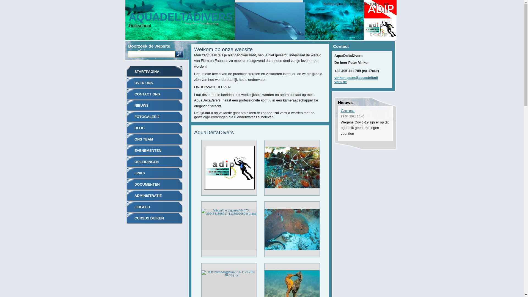  What do you see at coordinates (155, 173) in the screenshot?
I see `LINKS` at bounding box center [155, 173].